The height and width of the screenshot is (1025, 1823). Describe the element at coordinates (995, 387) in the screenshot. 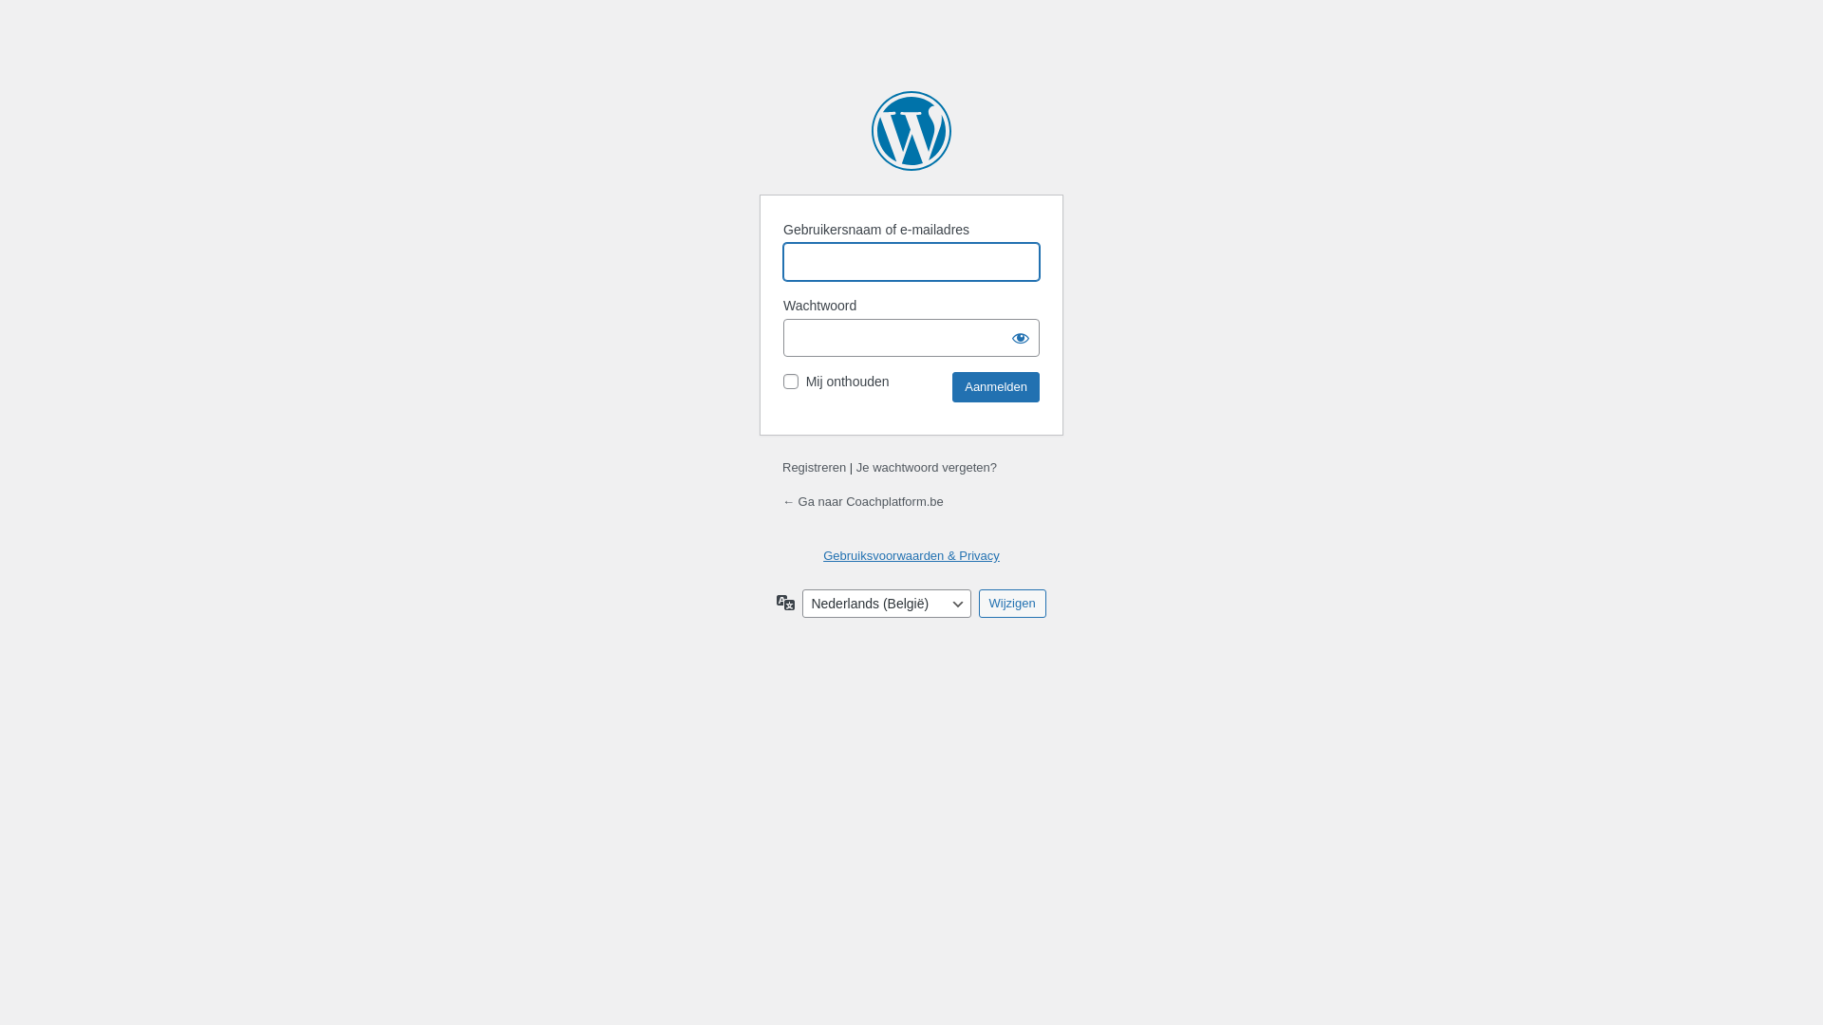

I see `Aanmelden` at that location.